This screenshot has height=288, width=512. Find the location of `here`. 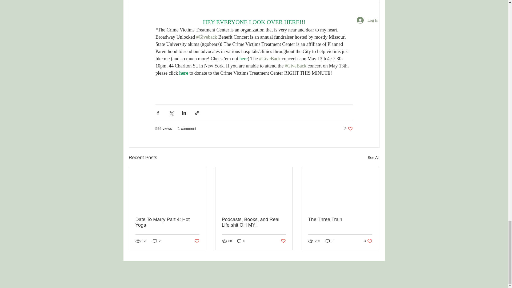

here is located at coordinates (183, 73).